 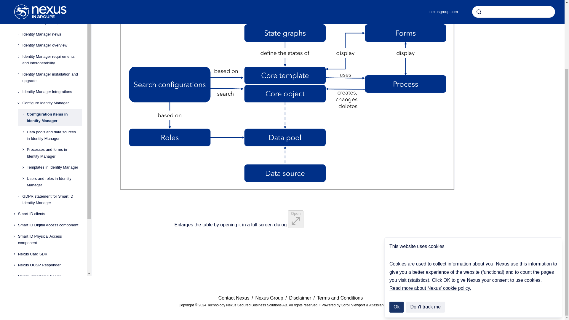 I want to click on Identity Manager installation and upgrade, so click(x=52, y=37).